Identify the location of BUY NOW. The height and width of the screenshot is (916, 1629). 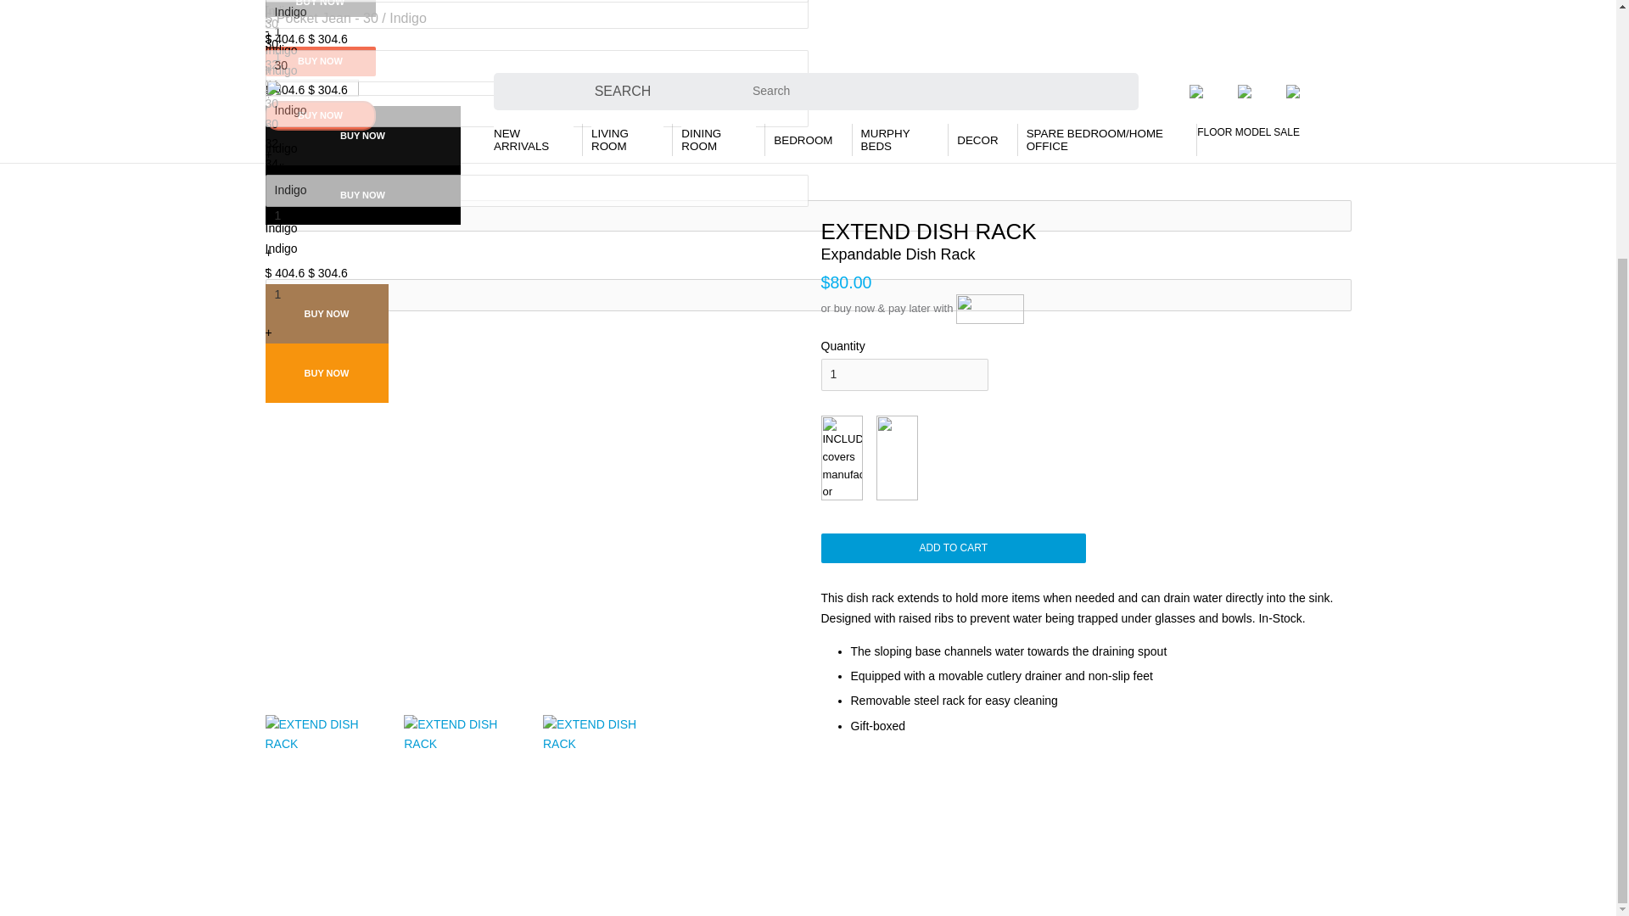
(319, 8).